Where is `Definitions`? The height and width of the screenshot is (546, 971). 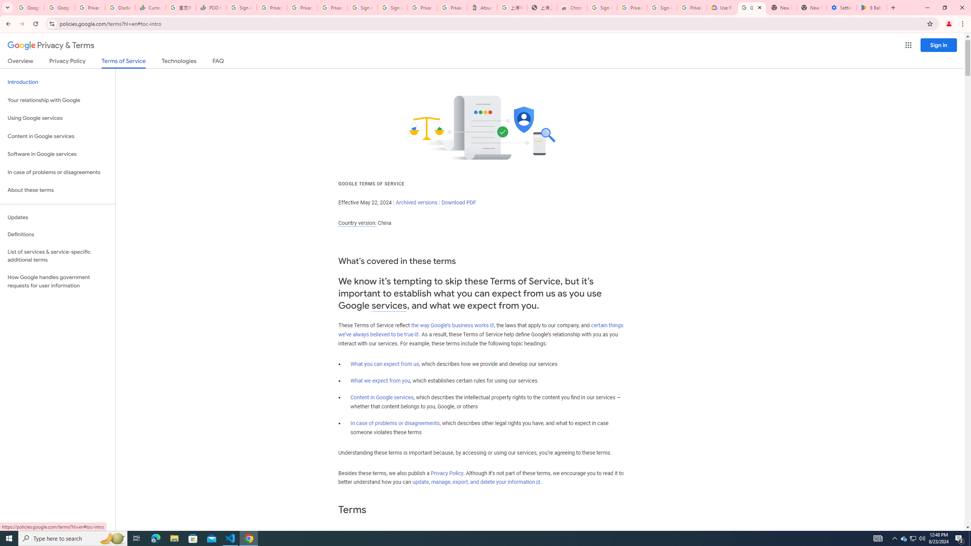
Definitions is located at coordinates (58, 235).